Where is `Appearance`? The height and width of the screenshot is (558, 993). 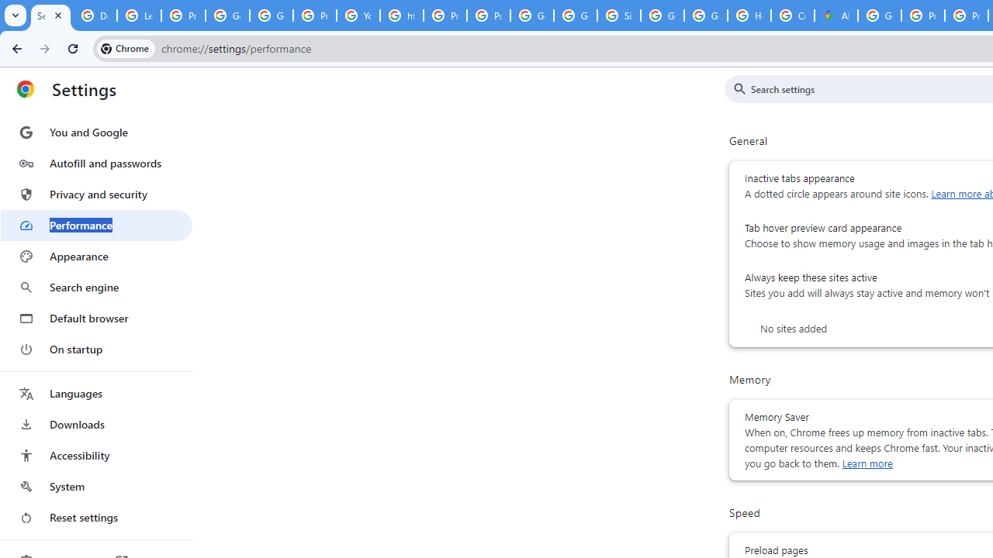 Appearance is located at coordinates (96, 257).